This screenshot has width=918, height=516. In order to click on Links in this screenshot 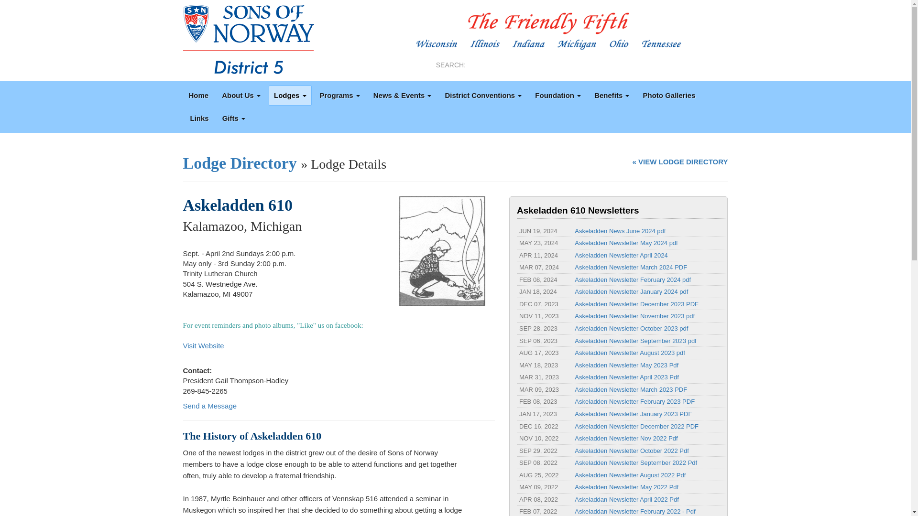, I will do `click(199, 118)`.